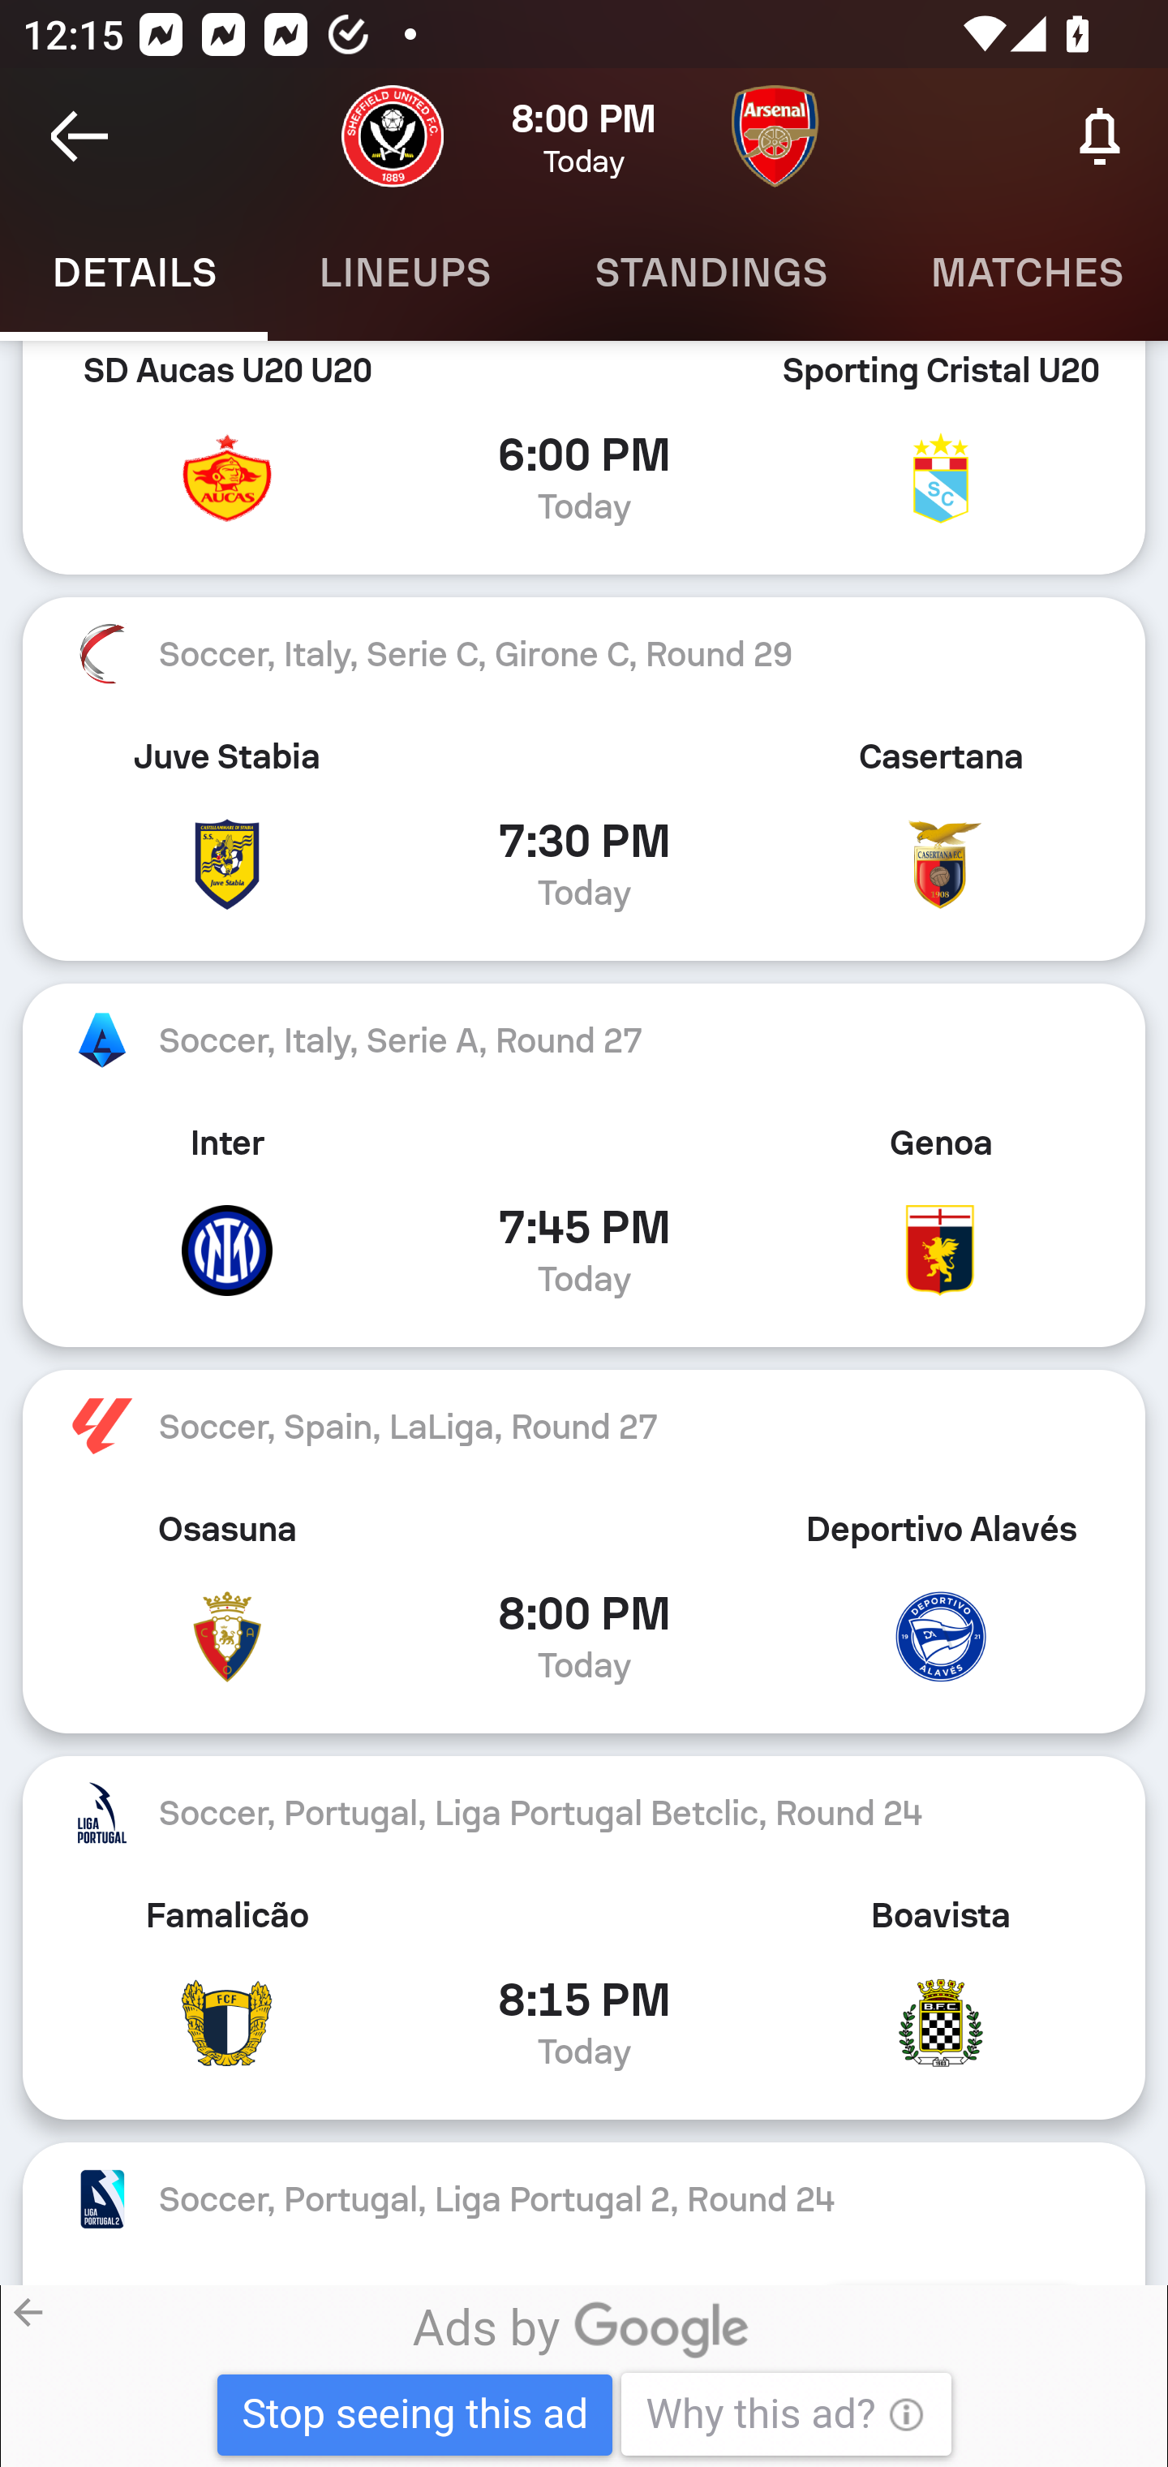  Describe the element at coordinates (584, 653) in the screenshot. I see `Soccer, Italy, Serie C, Girone C, Round 29` at that location.